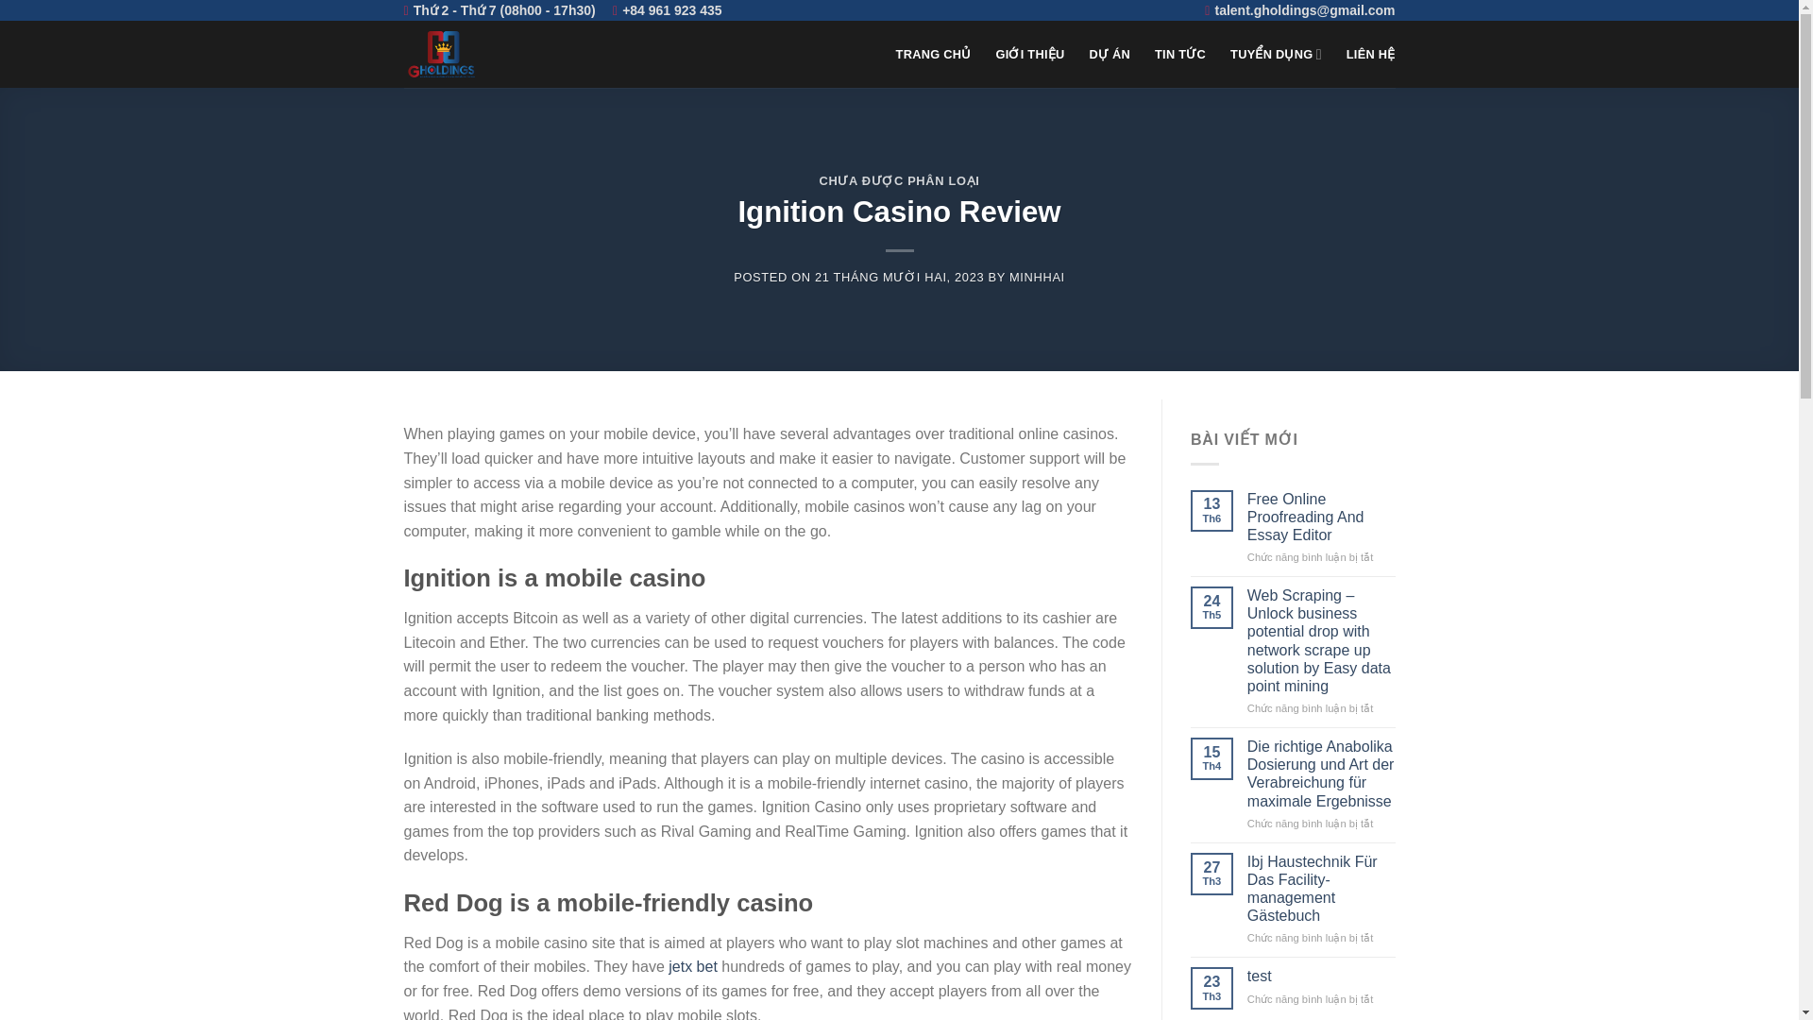 This screenshot has height=1020, width=1813. Describe the element at coordinates (1321, 518) in the screenshot. I see `Free Online Proofreading And Essay Editor` at that location.